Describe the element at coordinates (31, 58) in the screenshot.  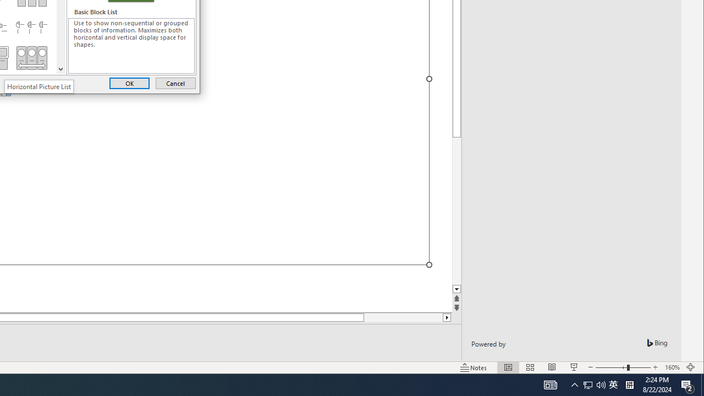
I see `Continuous Picture List` at that location.